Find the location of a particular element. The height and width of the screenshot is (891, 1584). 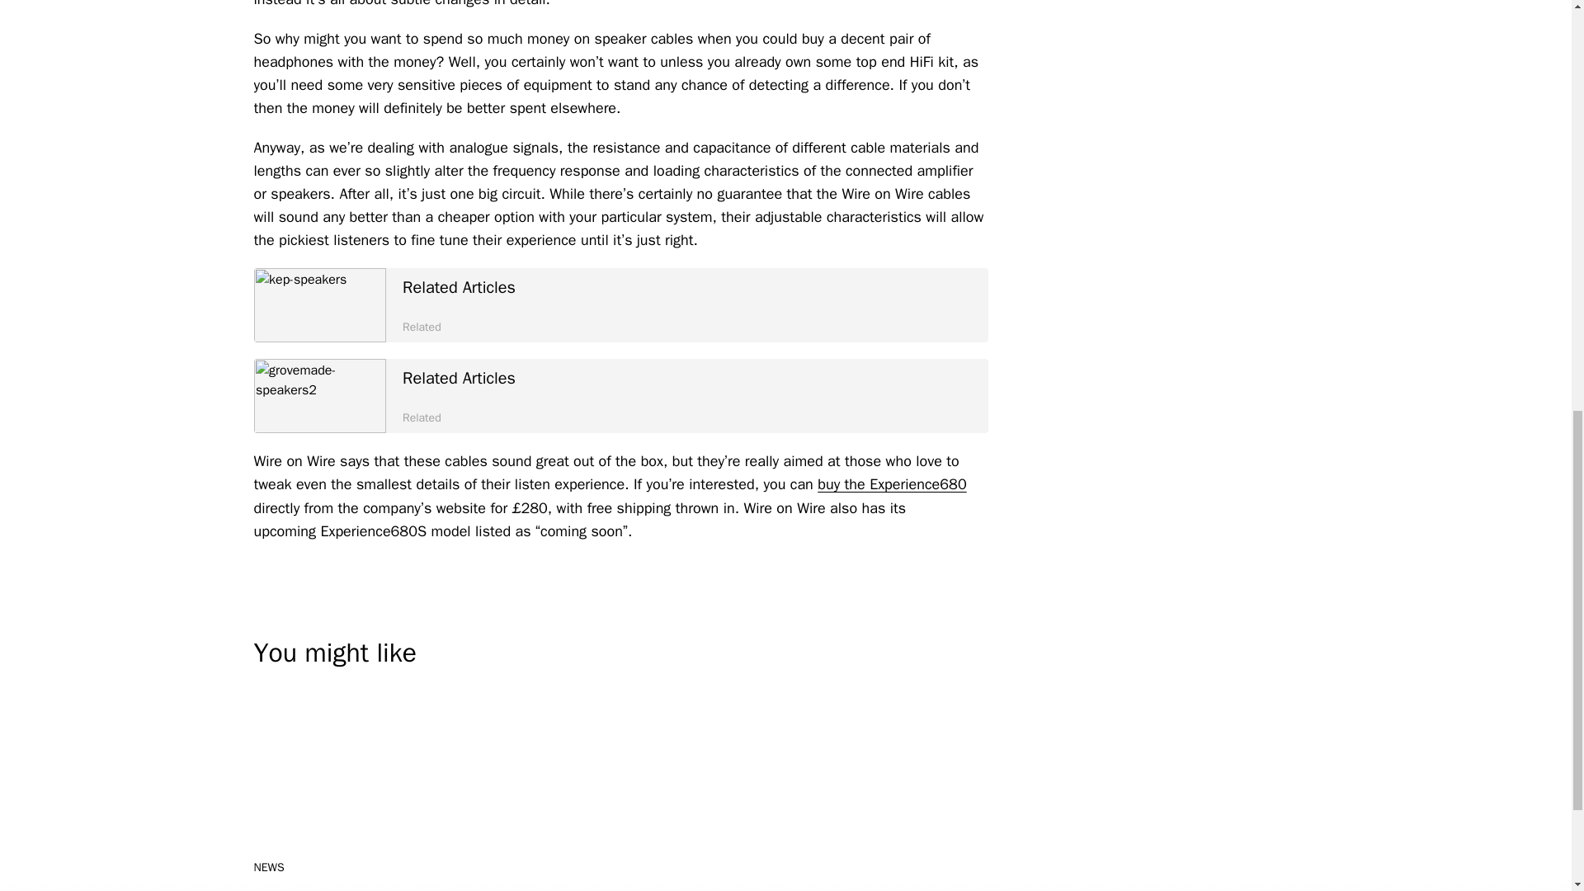

kep-speakers is located at coordinates (620, 396).